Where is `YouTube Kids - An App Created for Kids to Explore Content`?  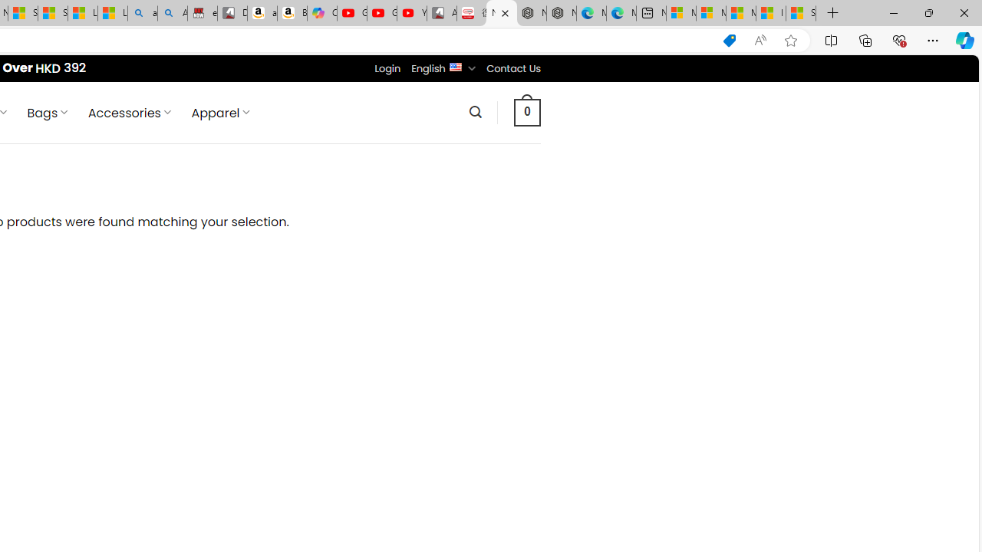 YouTube Kids - An App Created for Kids to Explore Content is located at coordinates (411, 14).